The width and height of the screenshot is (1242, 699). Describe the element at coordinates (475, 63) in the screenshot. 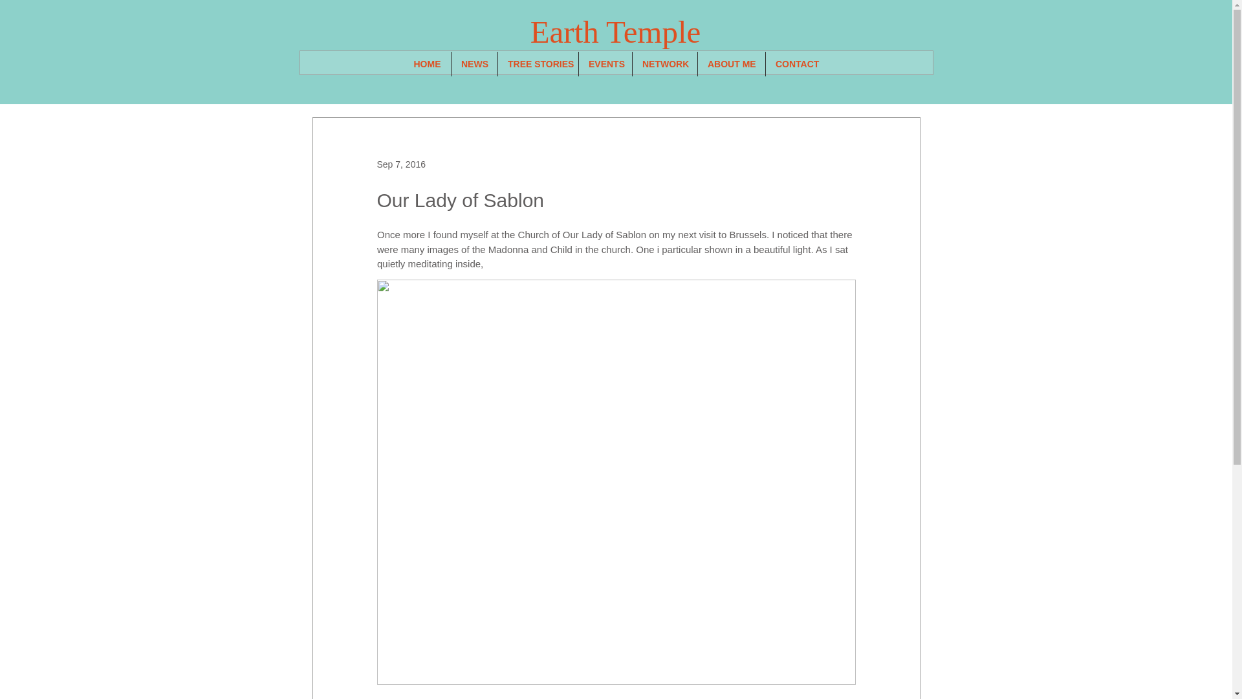

I see `NEWS` at that location.